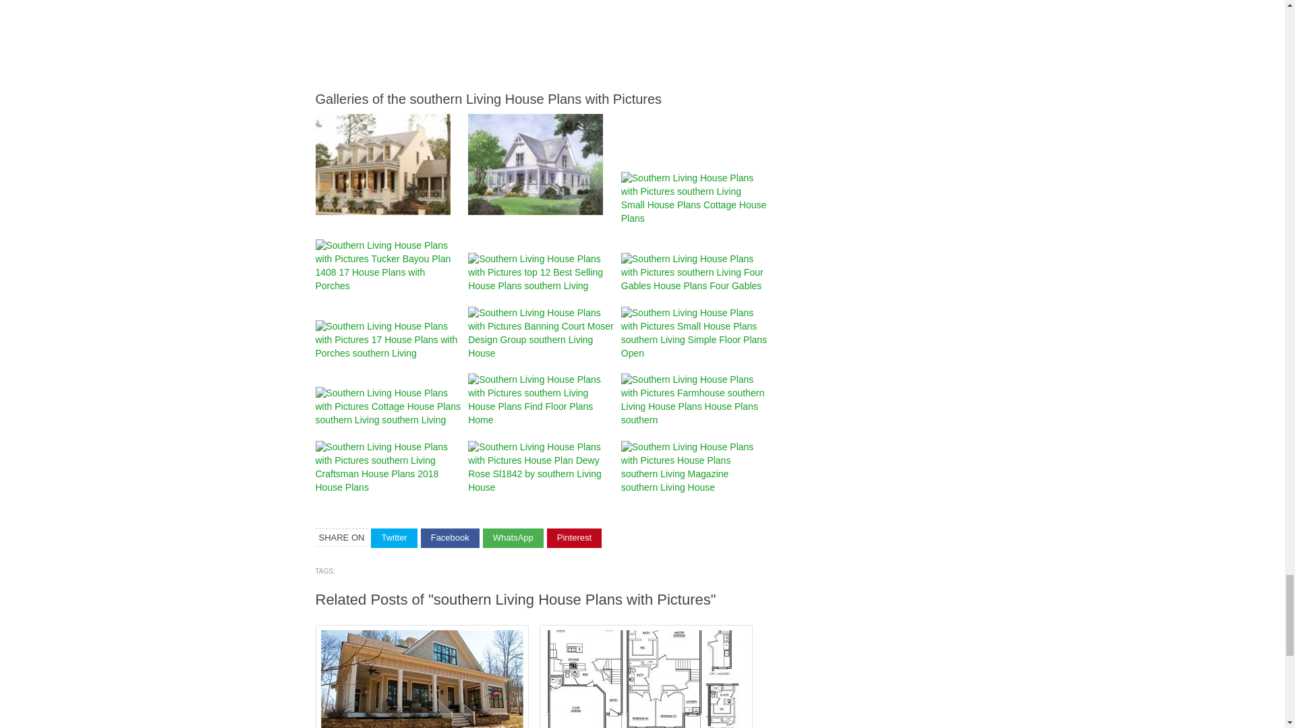  I want to click on Pinterest, so click(574, 538).